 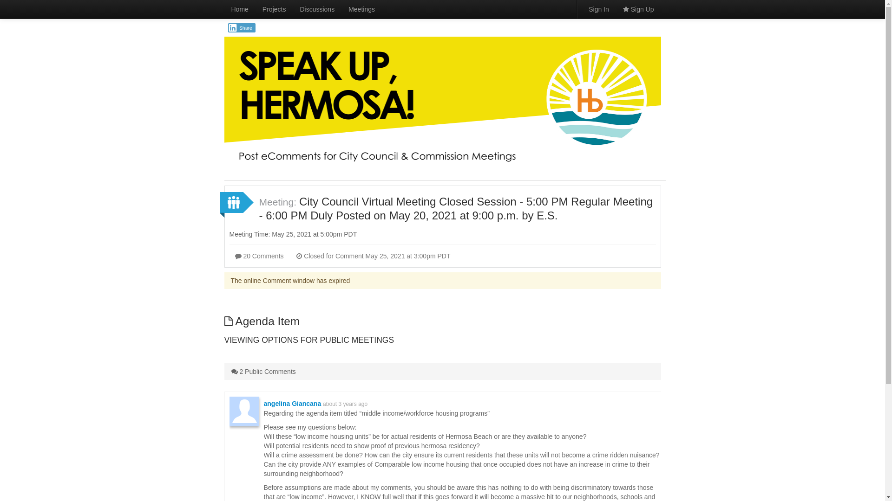 I want to click on Home, so click(x=239, y=9).